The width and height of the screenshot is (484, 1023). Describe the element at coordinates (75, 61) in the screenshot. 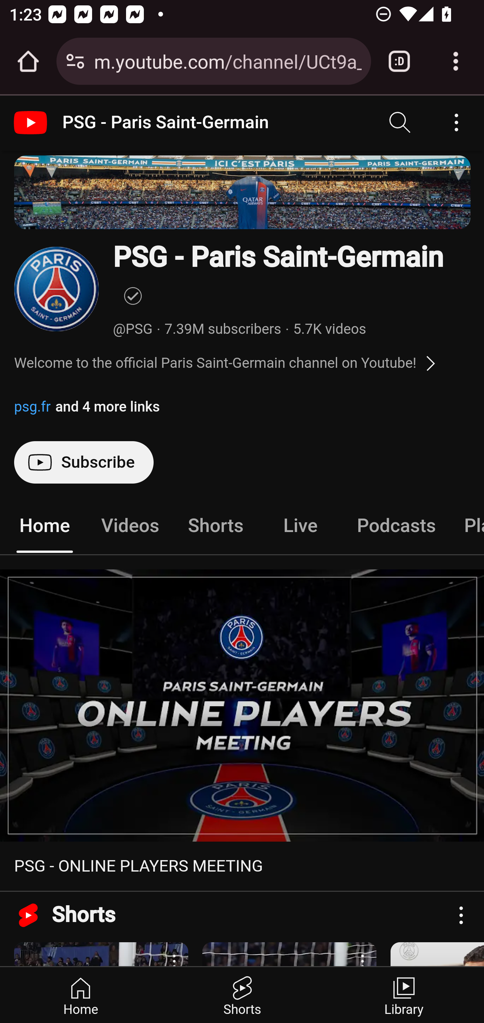

I see `Connection is secure` at that location.